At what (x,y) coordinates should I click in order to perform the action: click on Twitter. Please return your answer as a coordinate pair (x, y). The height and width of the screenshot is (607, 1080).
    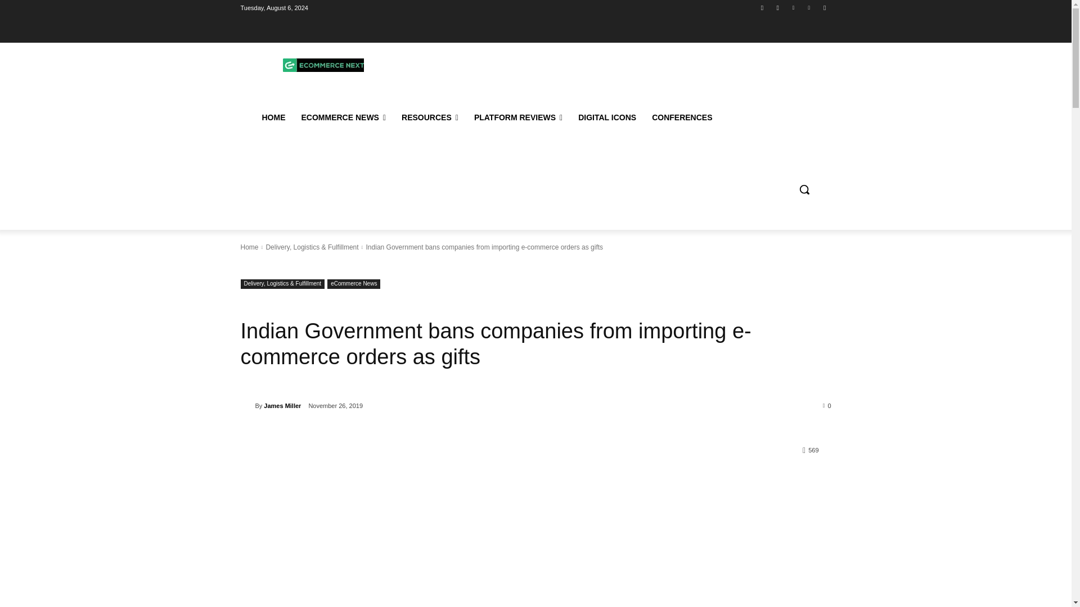
    Looking at the image, I should click on (793, 7).